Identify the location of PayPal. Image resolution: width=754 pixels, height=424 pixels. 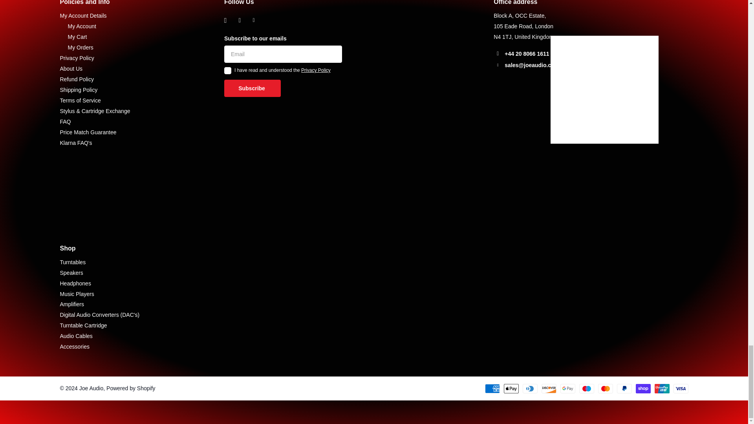
(624, 389).